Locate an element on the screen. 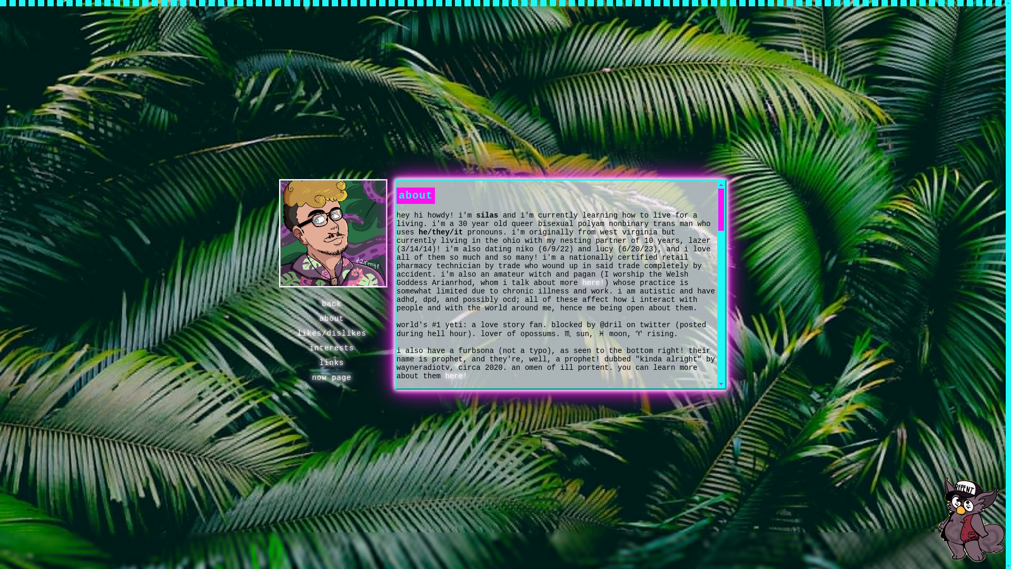 This screenshot has width=1011, height=569. here! is located at coordinates (593, 283).